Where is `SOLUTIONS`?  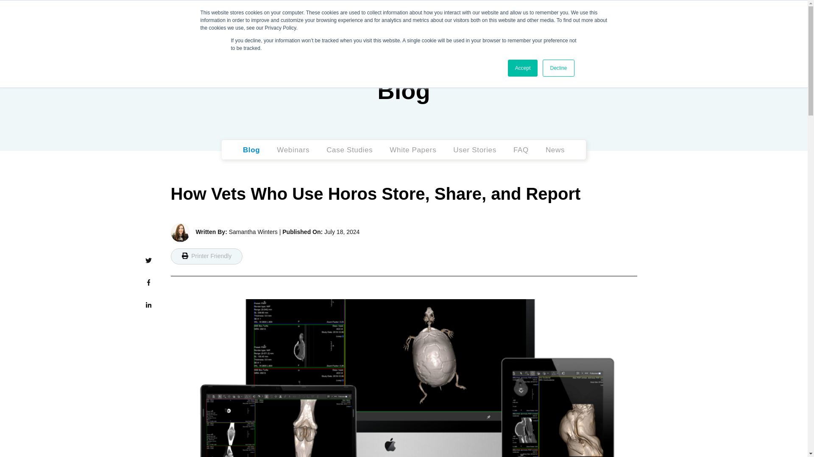
SOLUTIONS is located at coordinates (438, 39).